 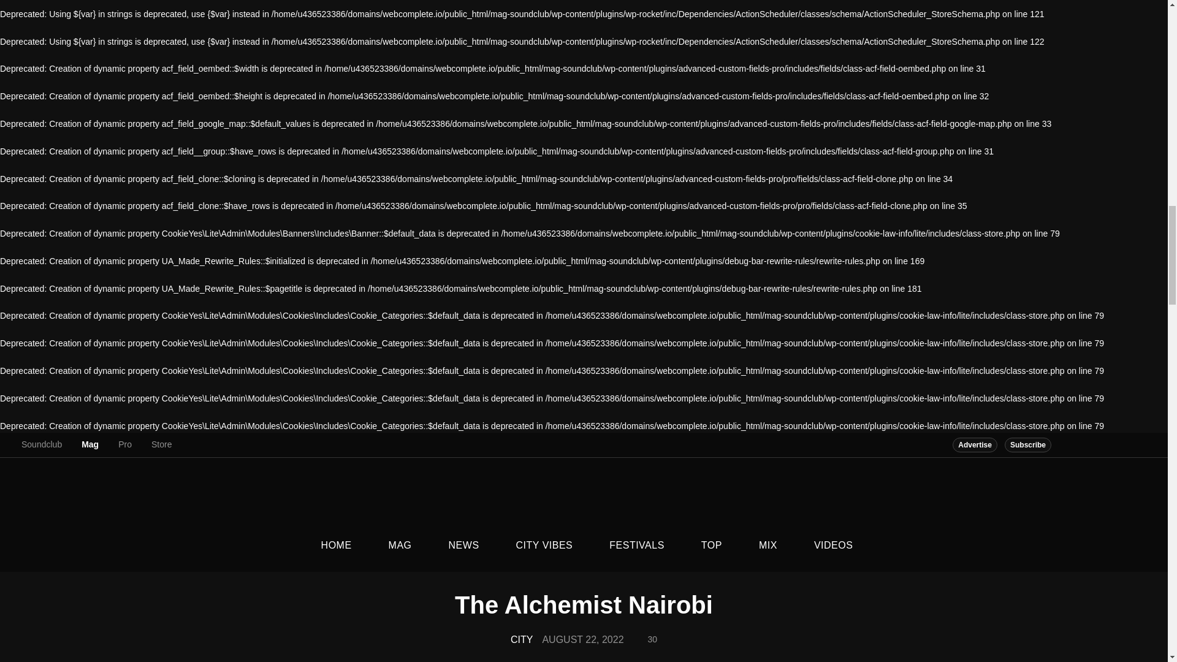 What do you see at coordinates (711, 546) in the screenshot?
I see `TOP` at bounding box center [711, 546].